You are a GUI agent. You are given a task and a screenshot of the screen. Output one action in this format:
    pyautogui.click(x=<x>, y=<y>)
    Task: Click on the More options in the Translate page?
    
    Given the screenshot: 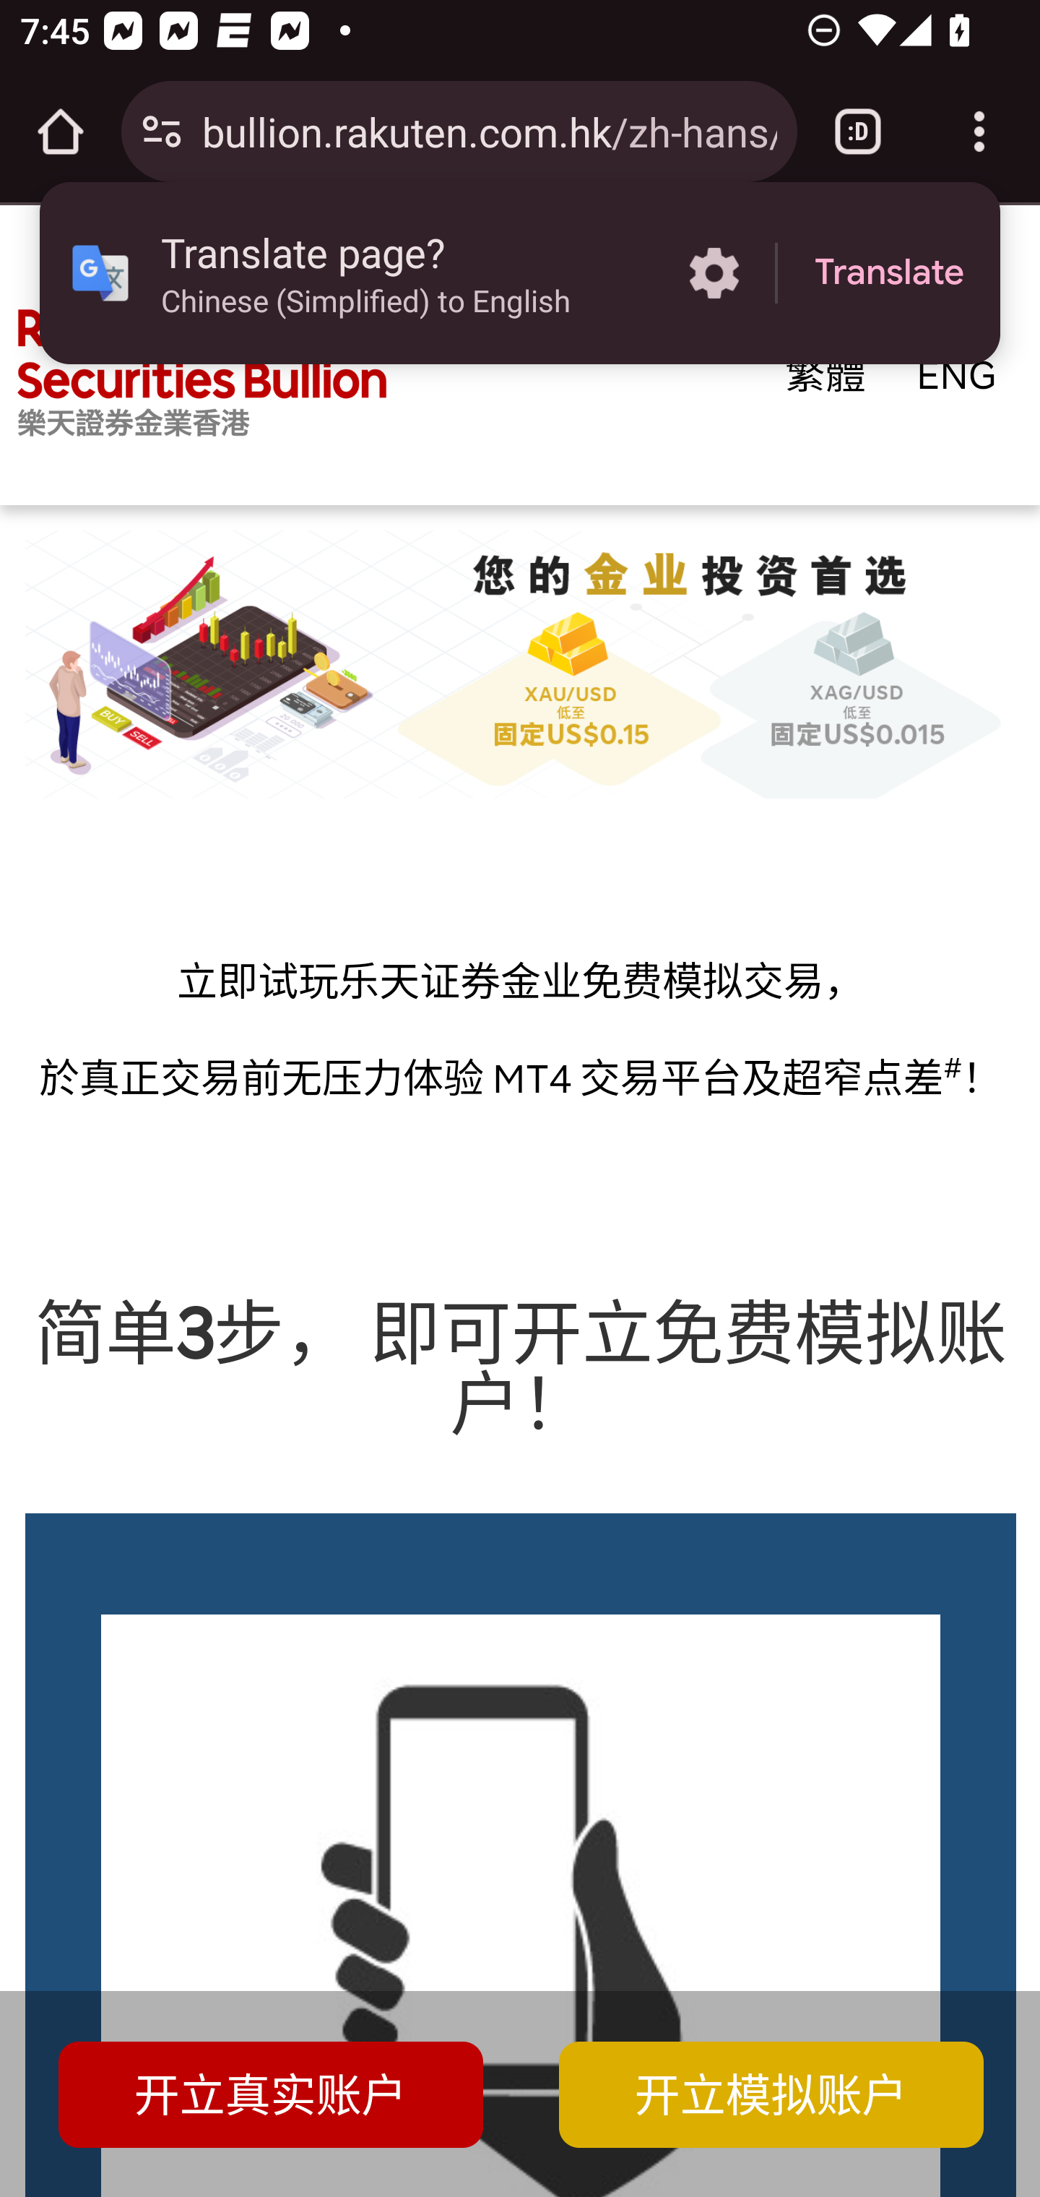 What is the action you would take?
    pyautogui.click(x=714, y=273)
    